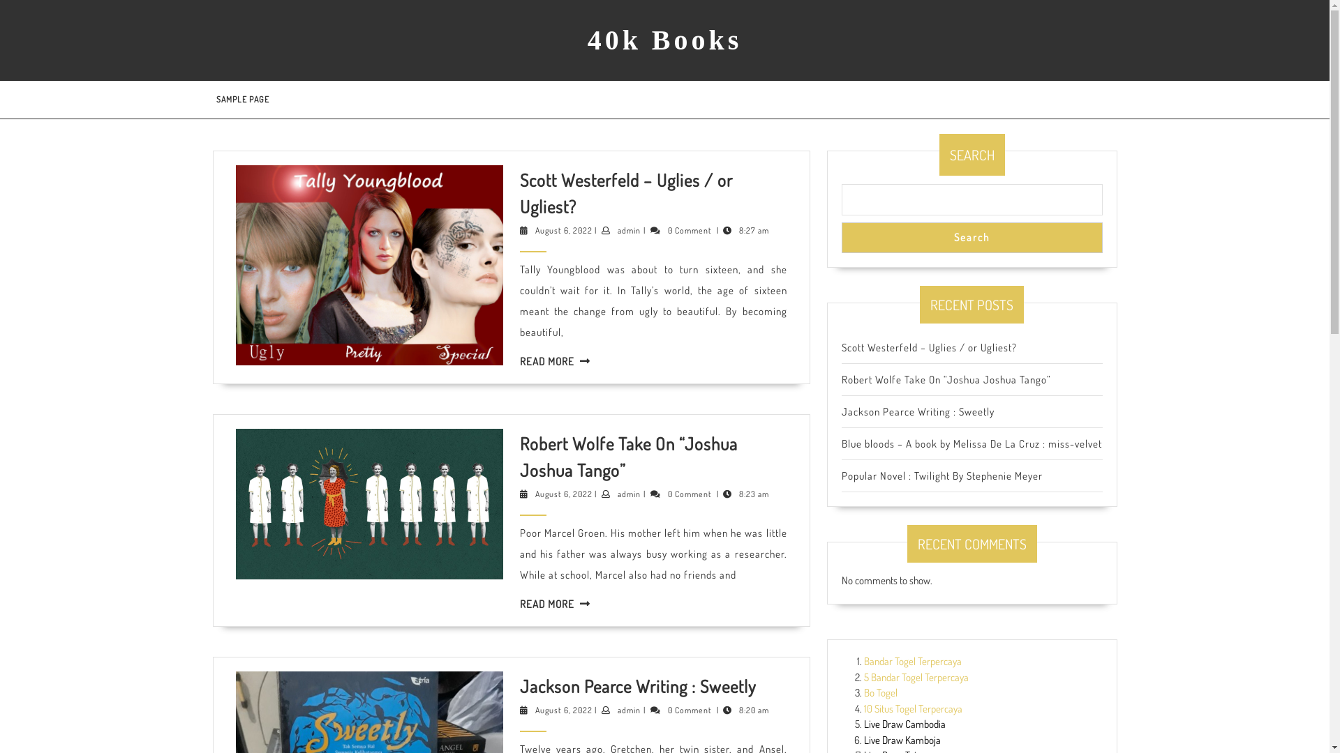 The height and width of the screenshot is (753, 1340). I want to click on admin
admin, so click(630, 710).